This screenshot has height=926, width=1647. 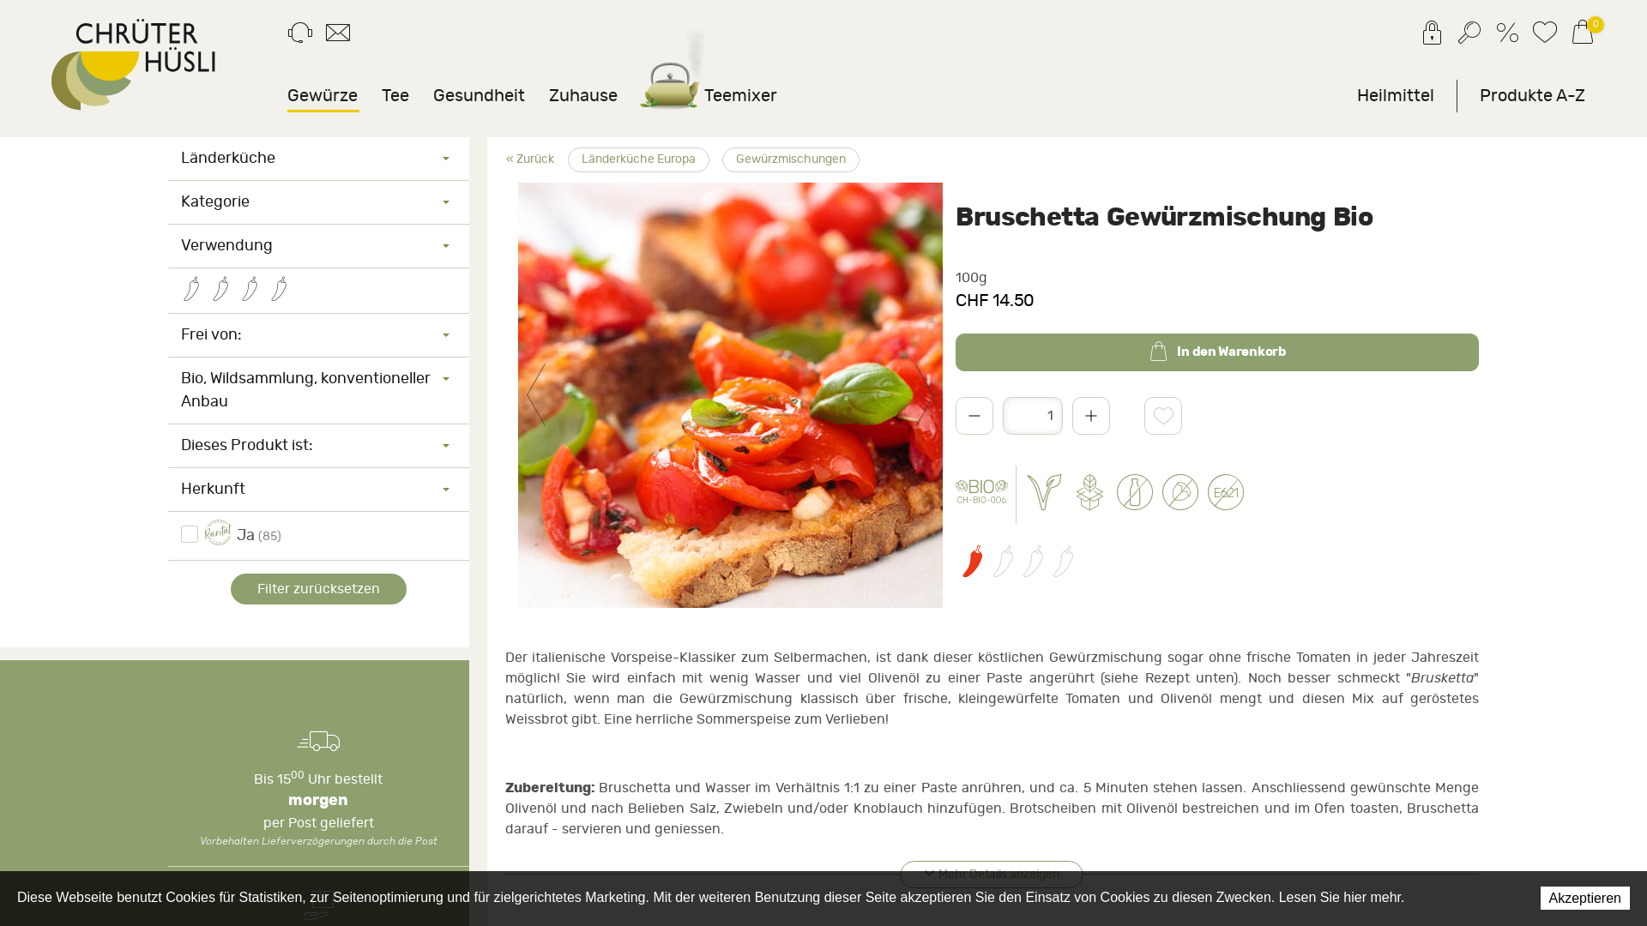 I want to click on Herkunft, so click(x=319, y=490).